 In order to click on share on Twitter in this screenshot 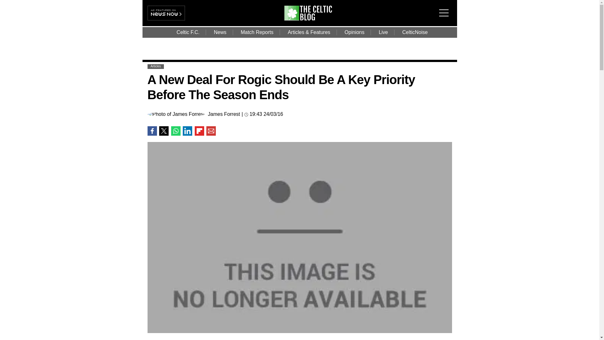, I will do `click(164, 130)`.